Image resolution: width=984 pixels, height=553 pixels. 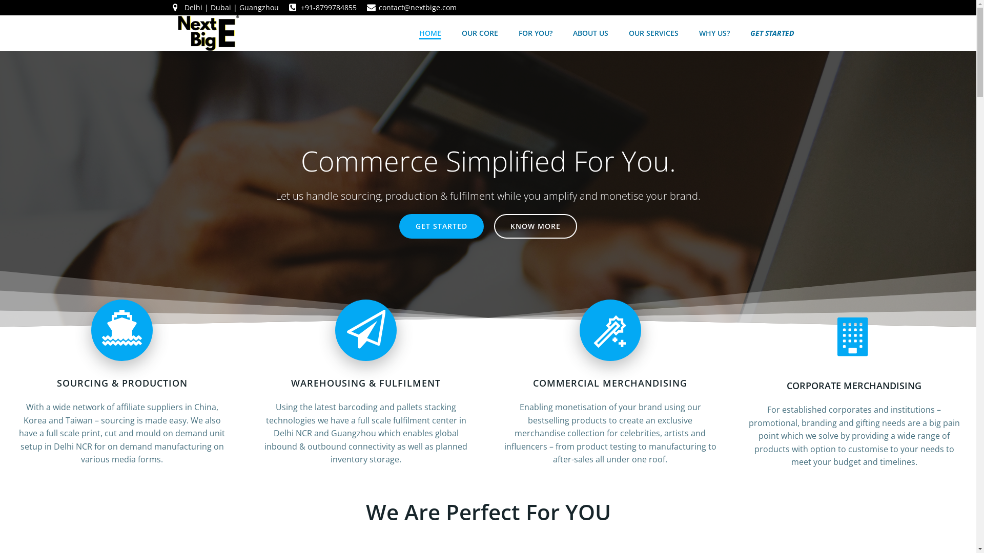 I want to click on GET STARTED, so click(x=772, y=33).